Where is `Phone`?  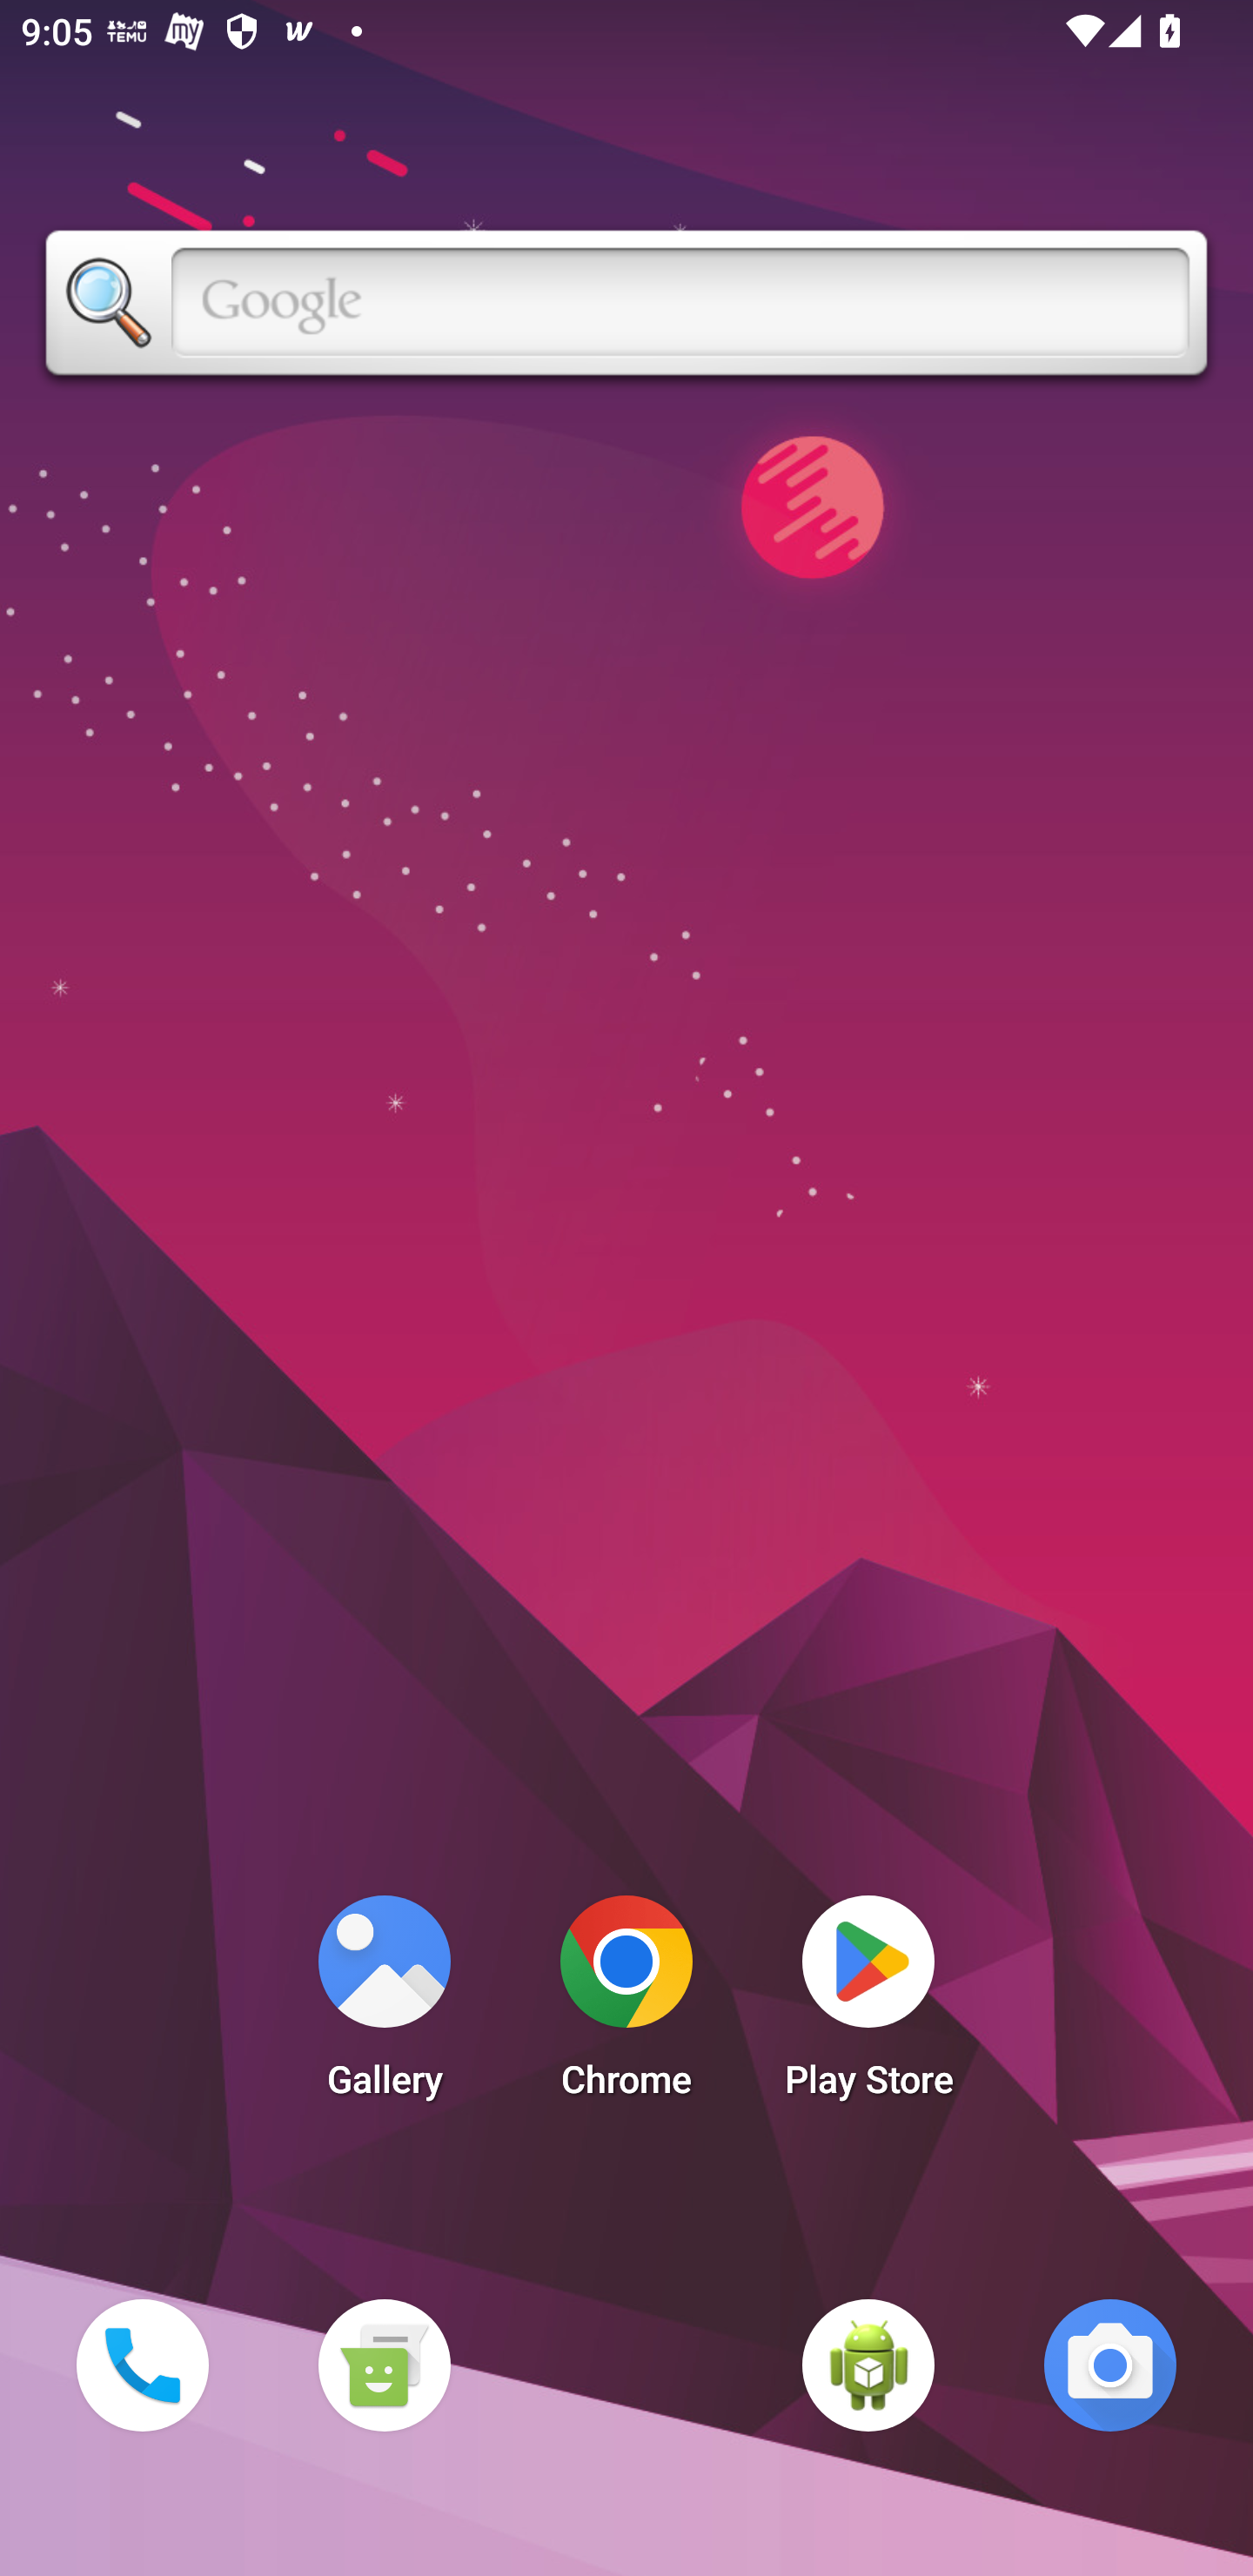 Phone is located at coordinates (142, 2365).